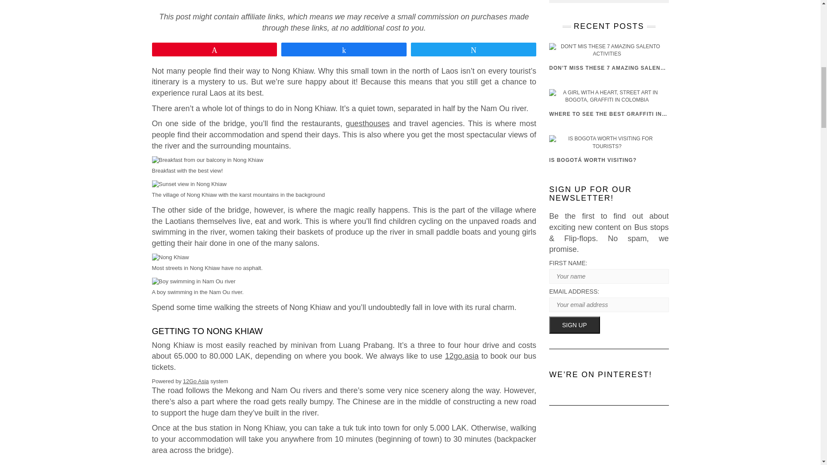 This screenshot has height=465, width=827. Describe the element at coordinates (196, 381) in the screenshot. I see `12Go Asia` at that location.